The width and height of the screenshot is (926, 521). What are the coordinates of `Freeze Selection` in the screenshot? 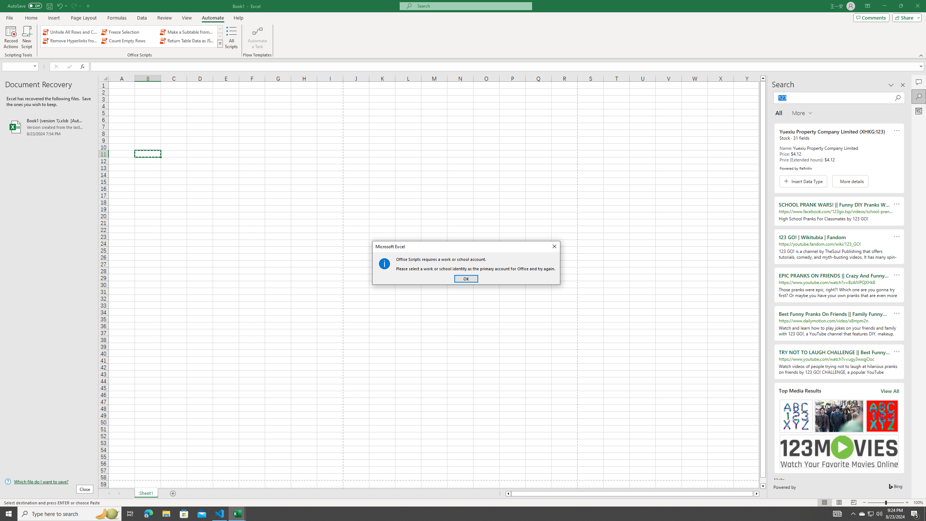 It's located at (129, 32).